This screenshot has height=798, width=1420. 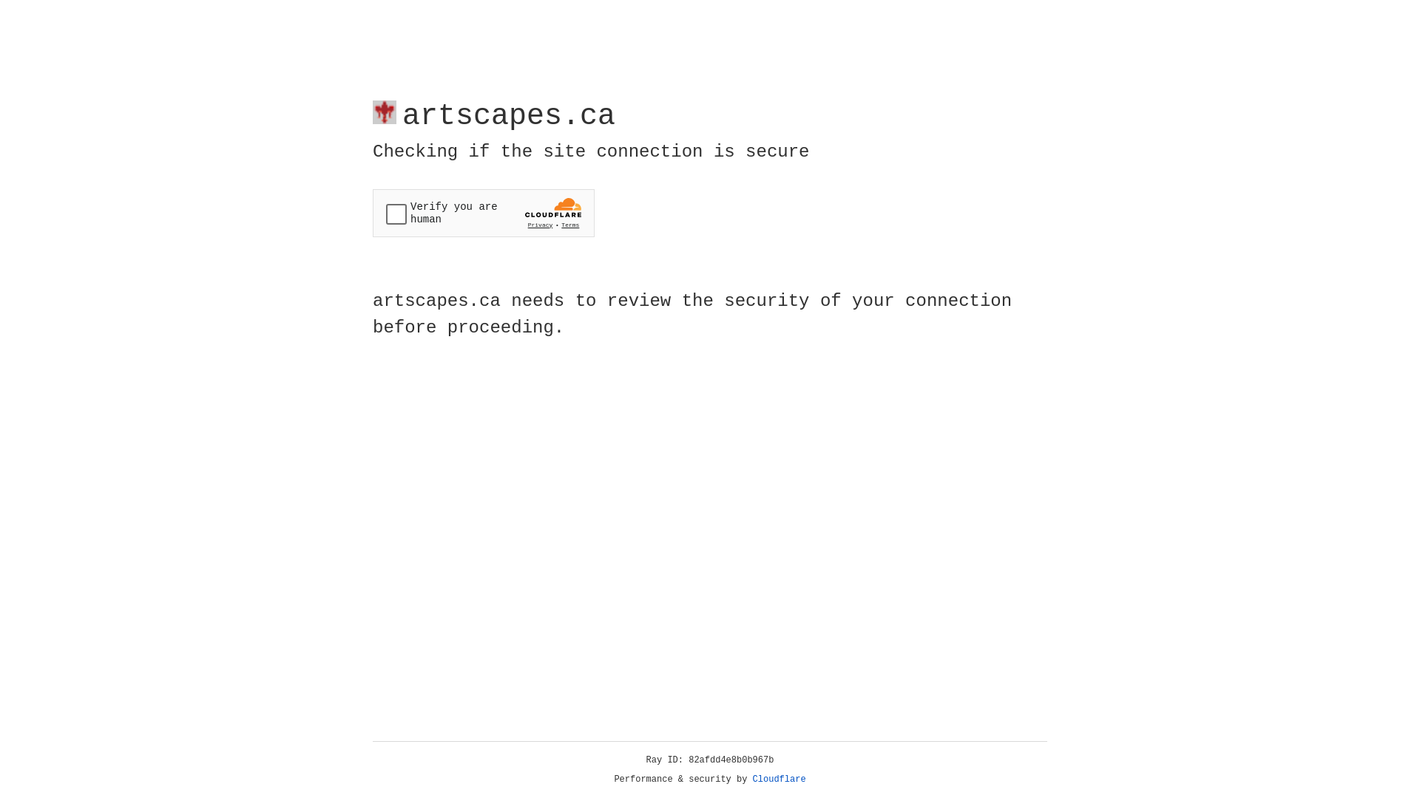 What do you see at coordinates (484, 213) in the screenshot?
I see `Widget containing a Cloudflare security challenge` at bounding box center [484, 213].